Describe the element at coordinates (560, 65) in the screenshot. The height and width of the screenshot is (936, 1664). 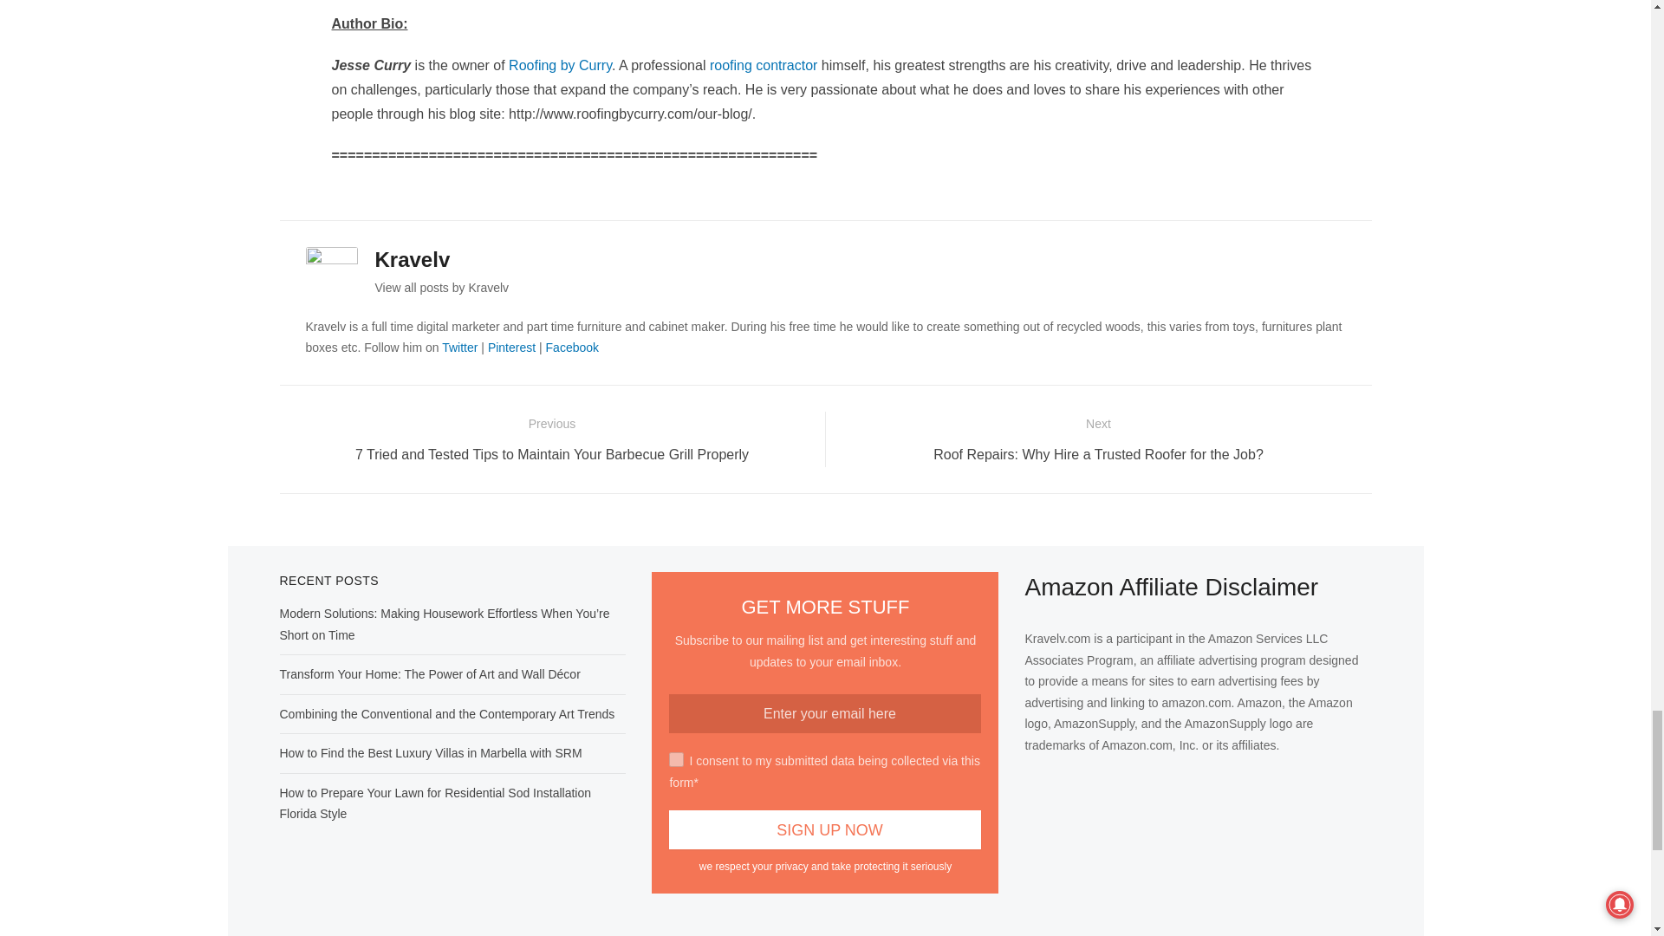
I see `Roofing by Curry` at that location.